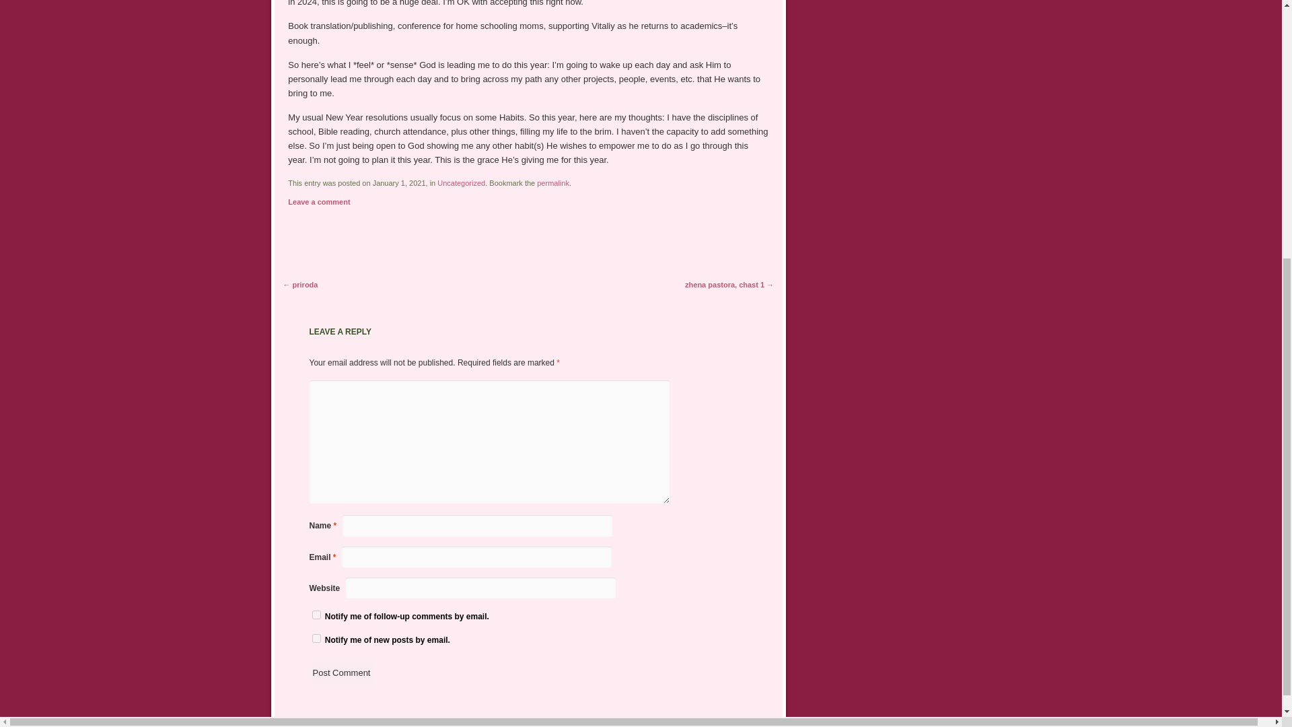  Describe the element at coordinates (553, 182) in the screenshot. I see `Permalink to New Year 2021` at that location.